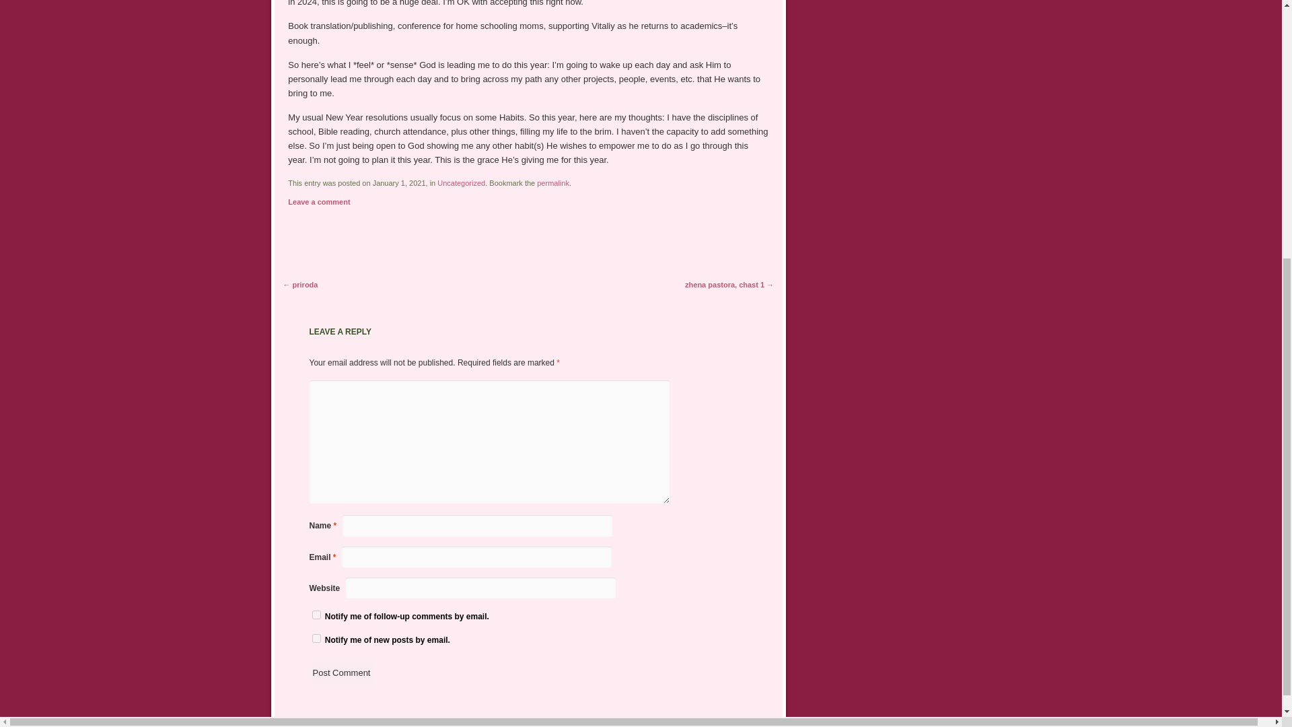  Describe the element at coordinates (553, 182) in the screenshot. I see `Permalink to New Year 2021` at that location.